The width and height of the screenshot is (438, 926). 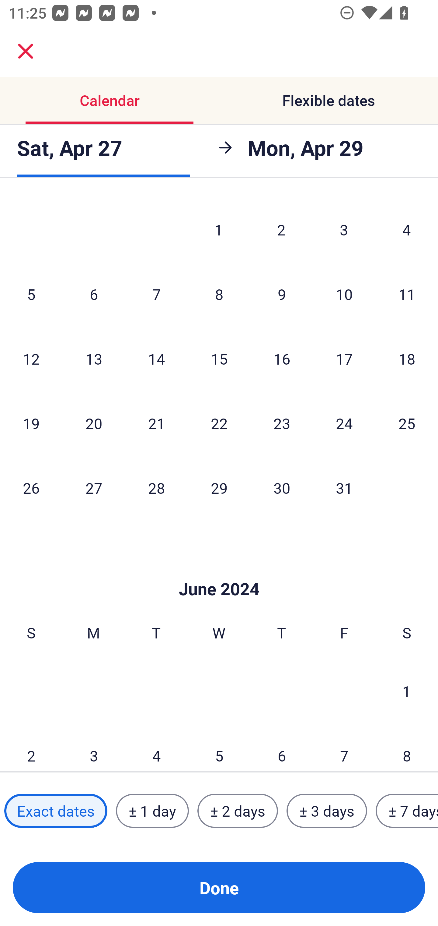 What do you see at coordinates (219, 359) in the screenshot?
I see `15 Wednesday, May 15, 2024` at bounding box center [219, 359].